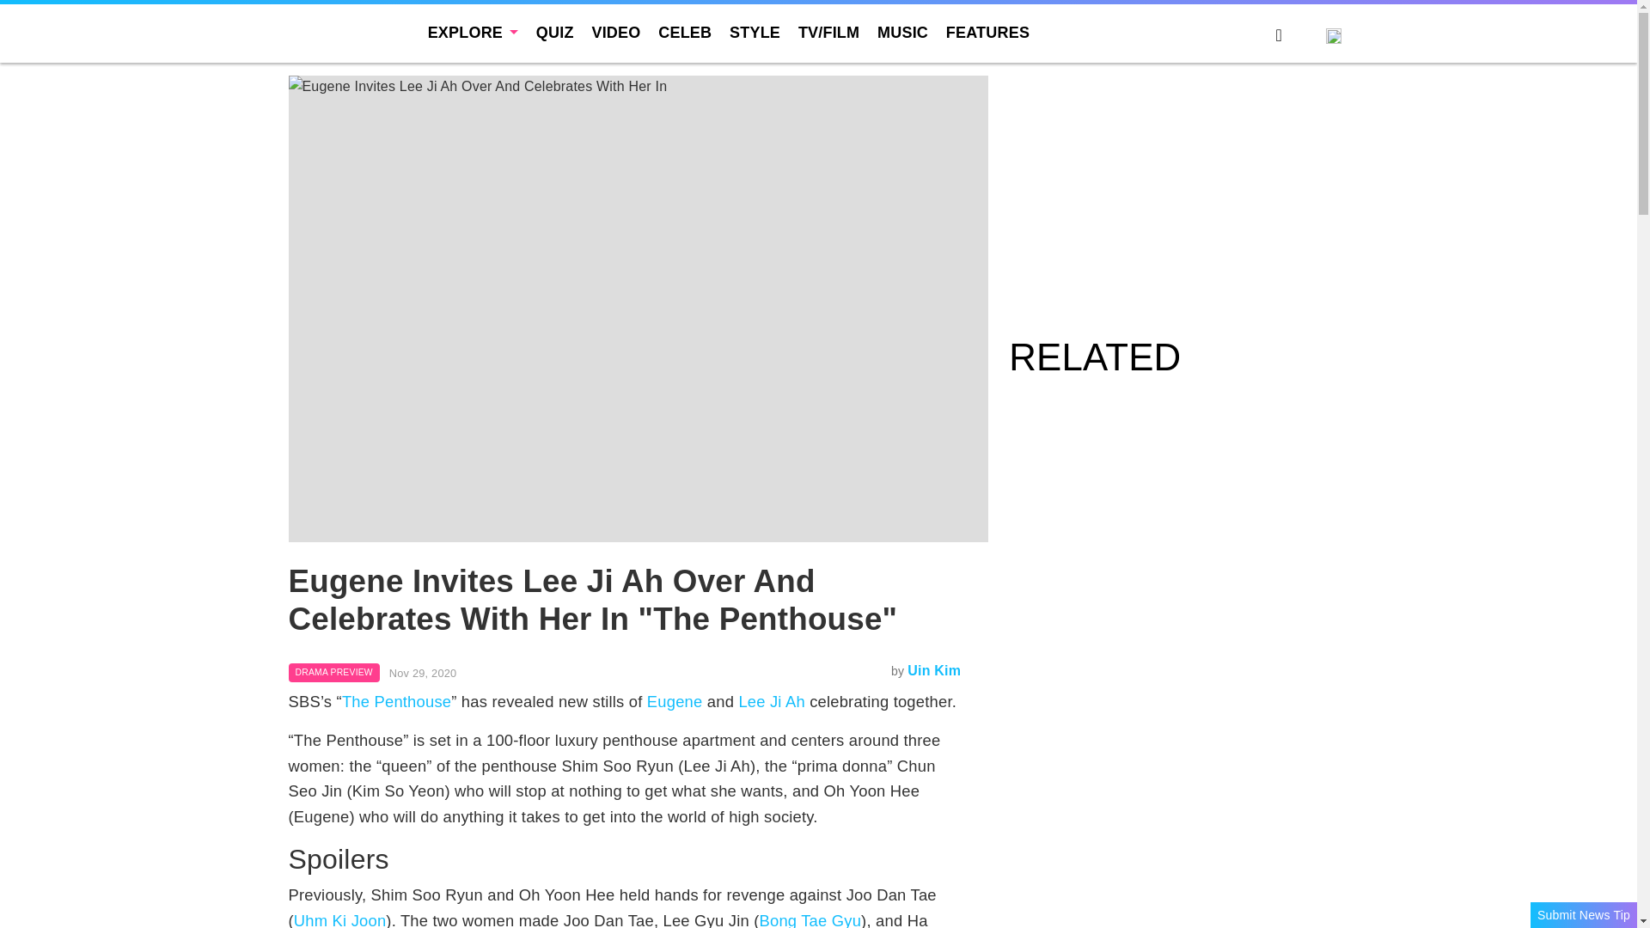 The width and height of the screenshot is (1650, 928). What do you see at coordinates (615, 33) in the screenshot?
I see `VIDEO` at bounding box center [615, 33].